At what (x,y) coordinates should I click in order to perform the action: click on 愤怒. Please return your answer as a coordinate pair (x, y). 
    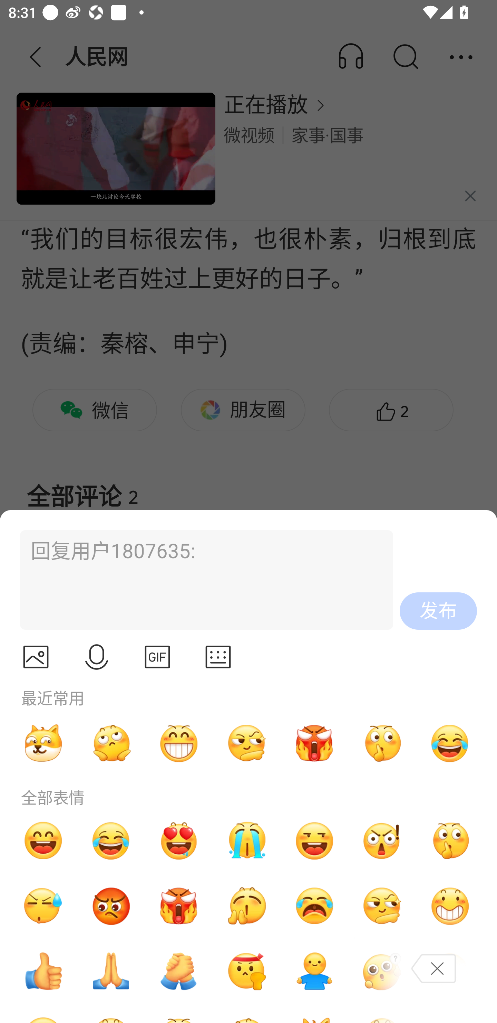
    Looking at the image, I should click on (179, 906).